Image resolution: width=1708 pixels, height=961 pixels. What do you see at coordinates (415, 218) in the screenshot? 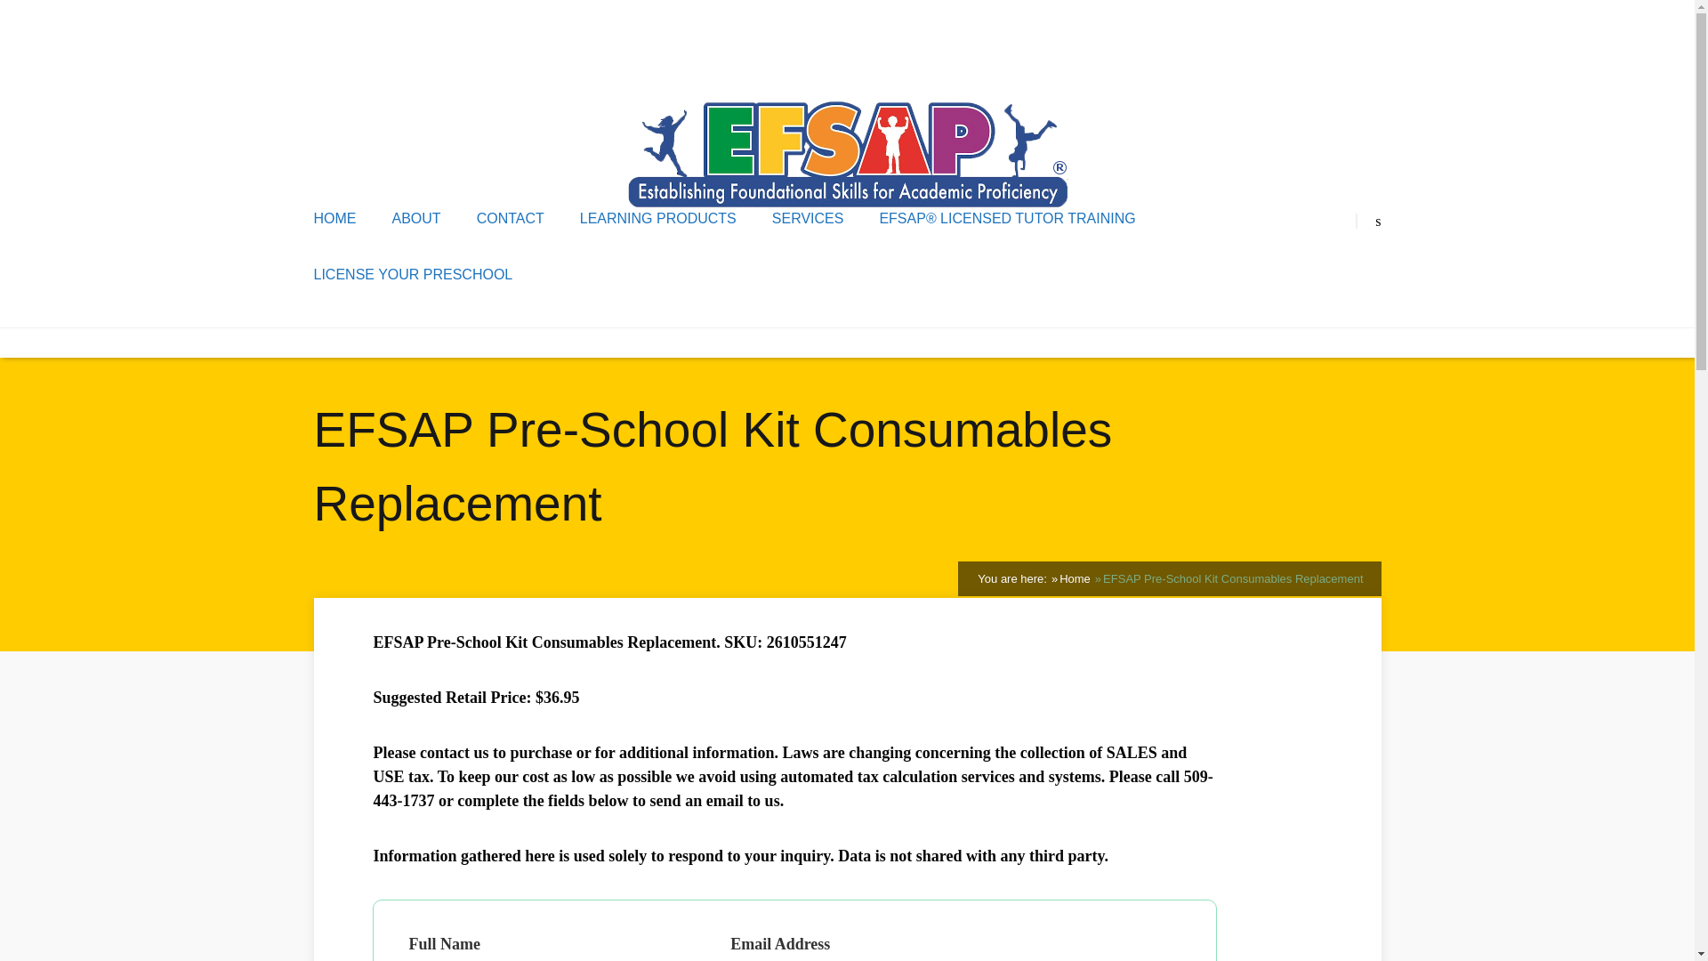
I see `ABOUT` at bounding box center [415, 218].